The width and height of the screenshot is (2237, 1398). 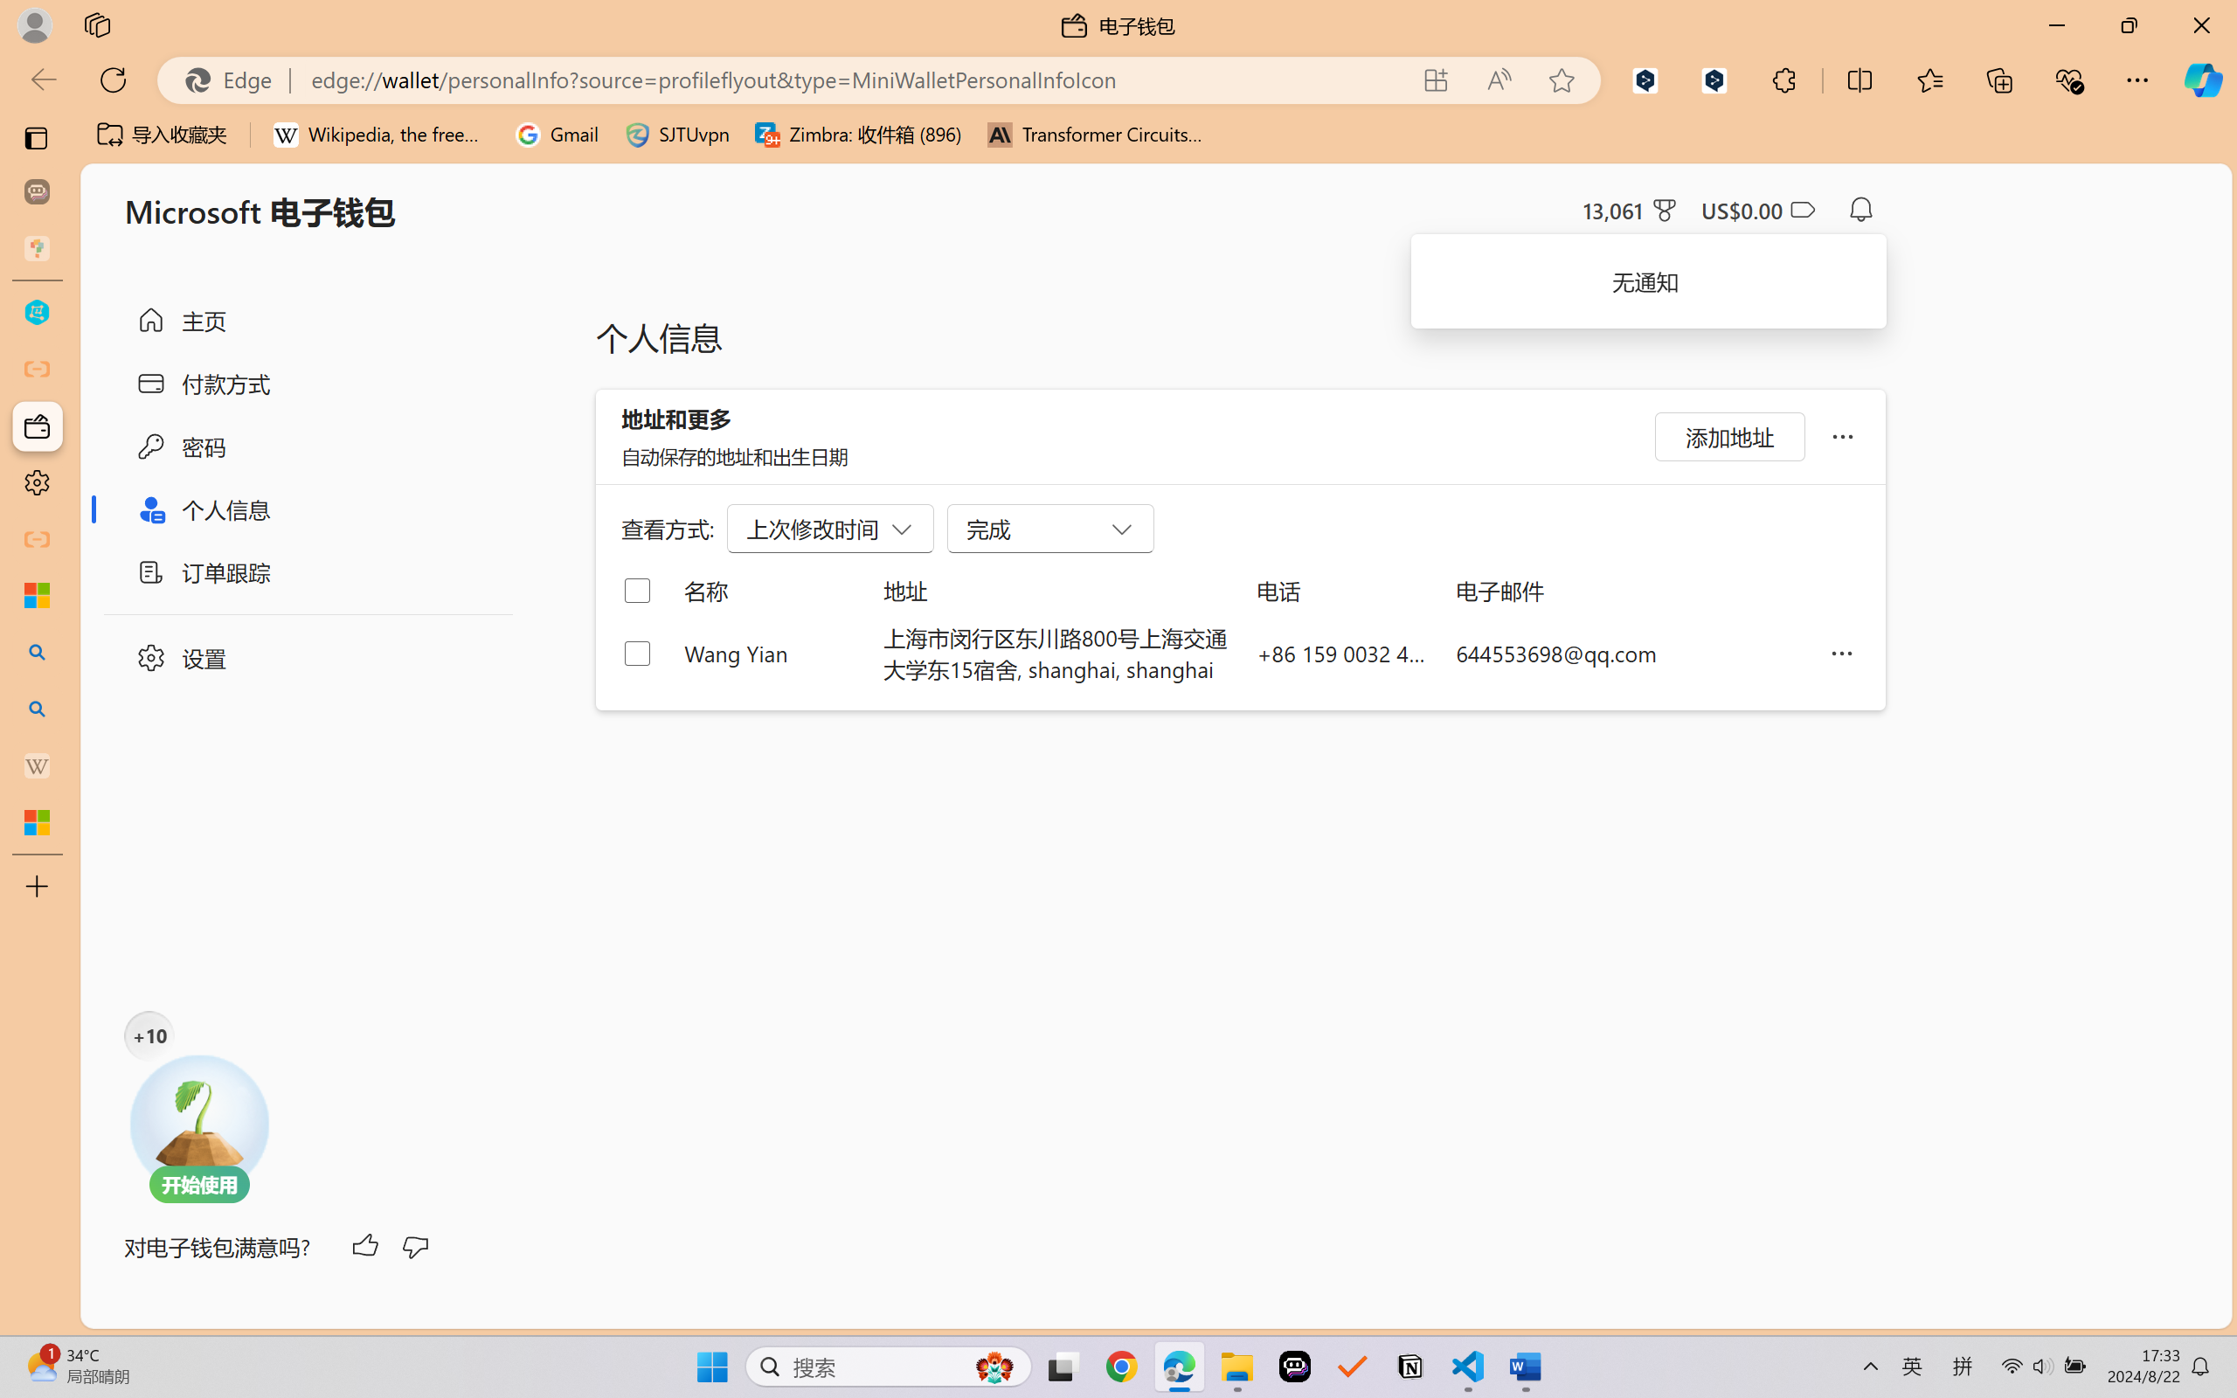 I want to click on Copilot (Ctrl+Shift+.), so click(x=2203, y=80).